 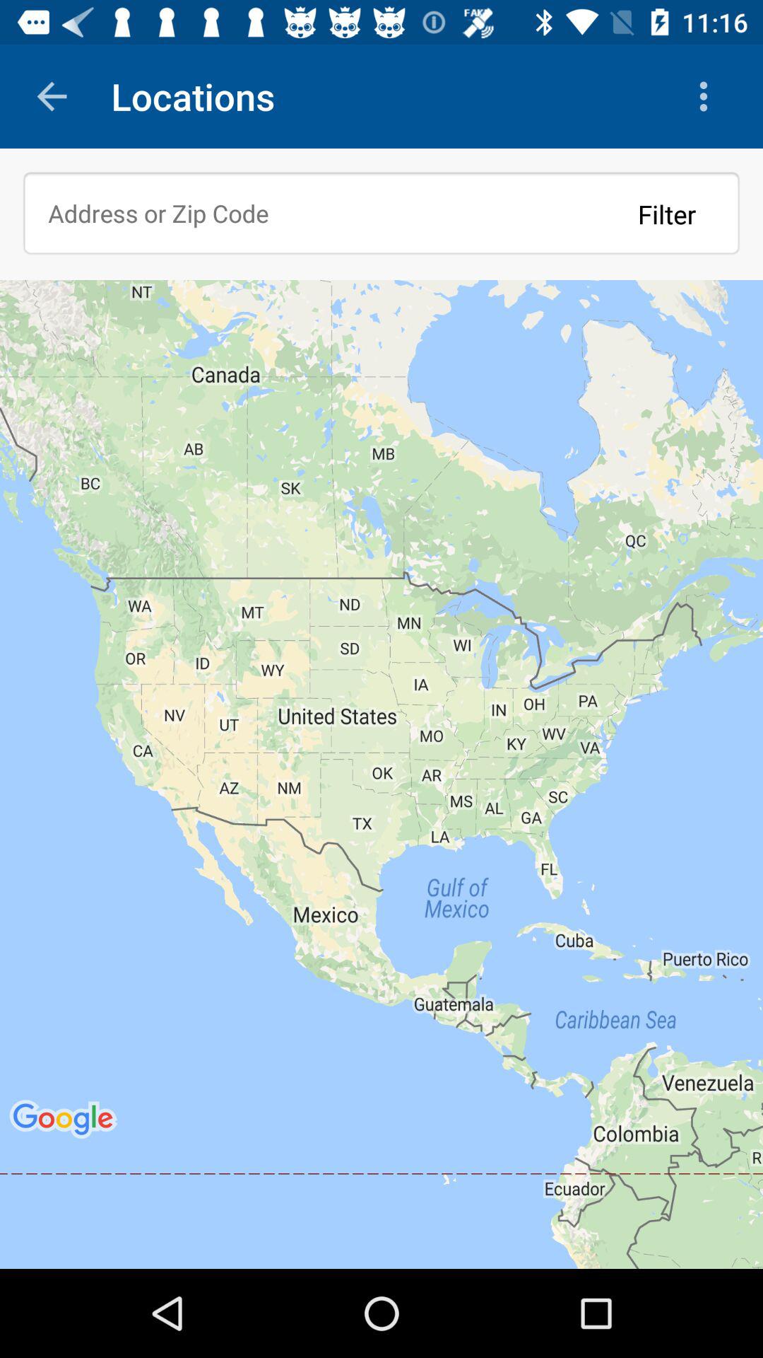 What do you see at coordinates (381, 774) in the screenshot?
I see `open the item at the center` at bounding box center [381, 774].